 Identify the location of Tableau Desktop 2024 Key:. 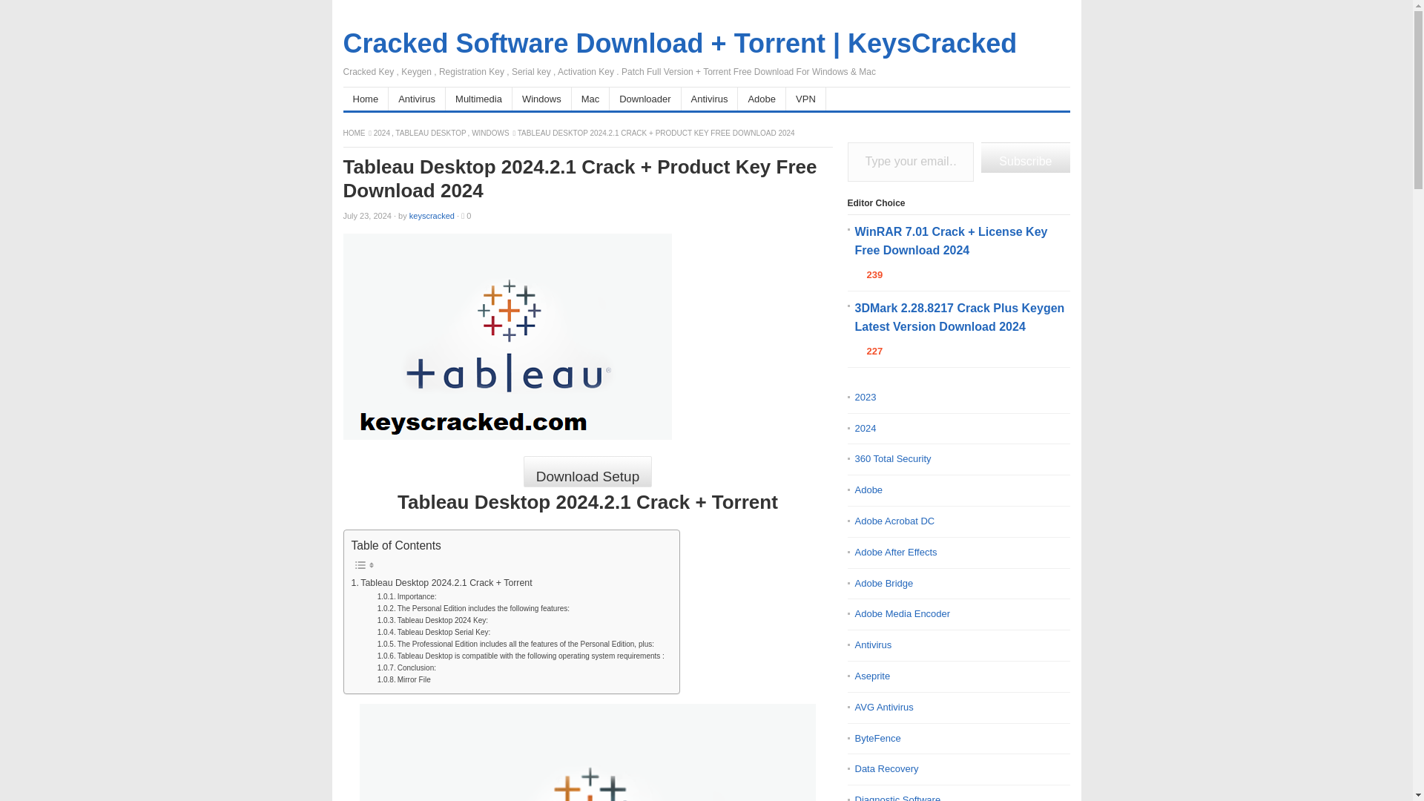
(432, 620).